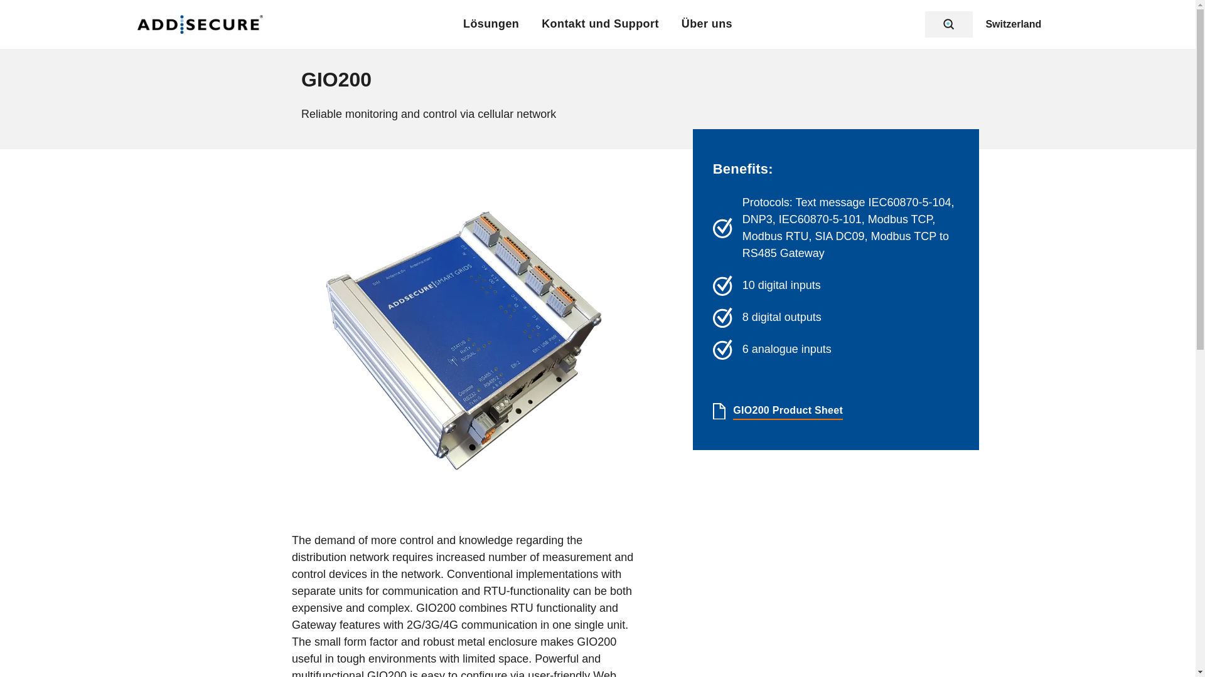 This screenshot has width=1205, height=677. Describe the element at coordinates (1015, 24) in the screenshot. I see `Switzerland` at that location.